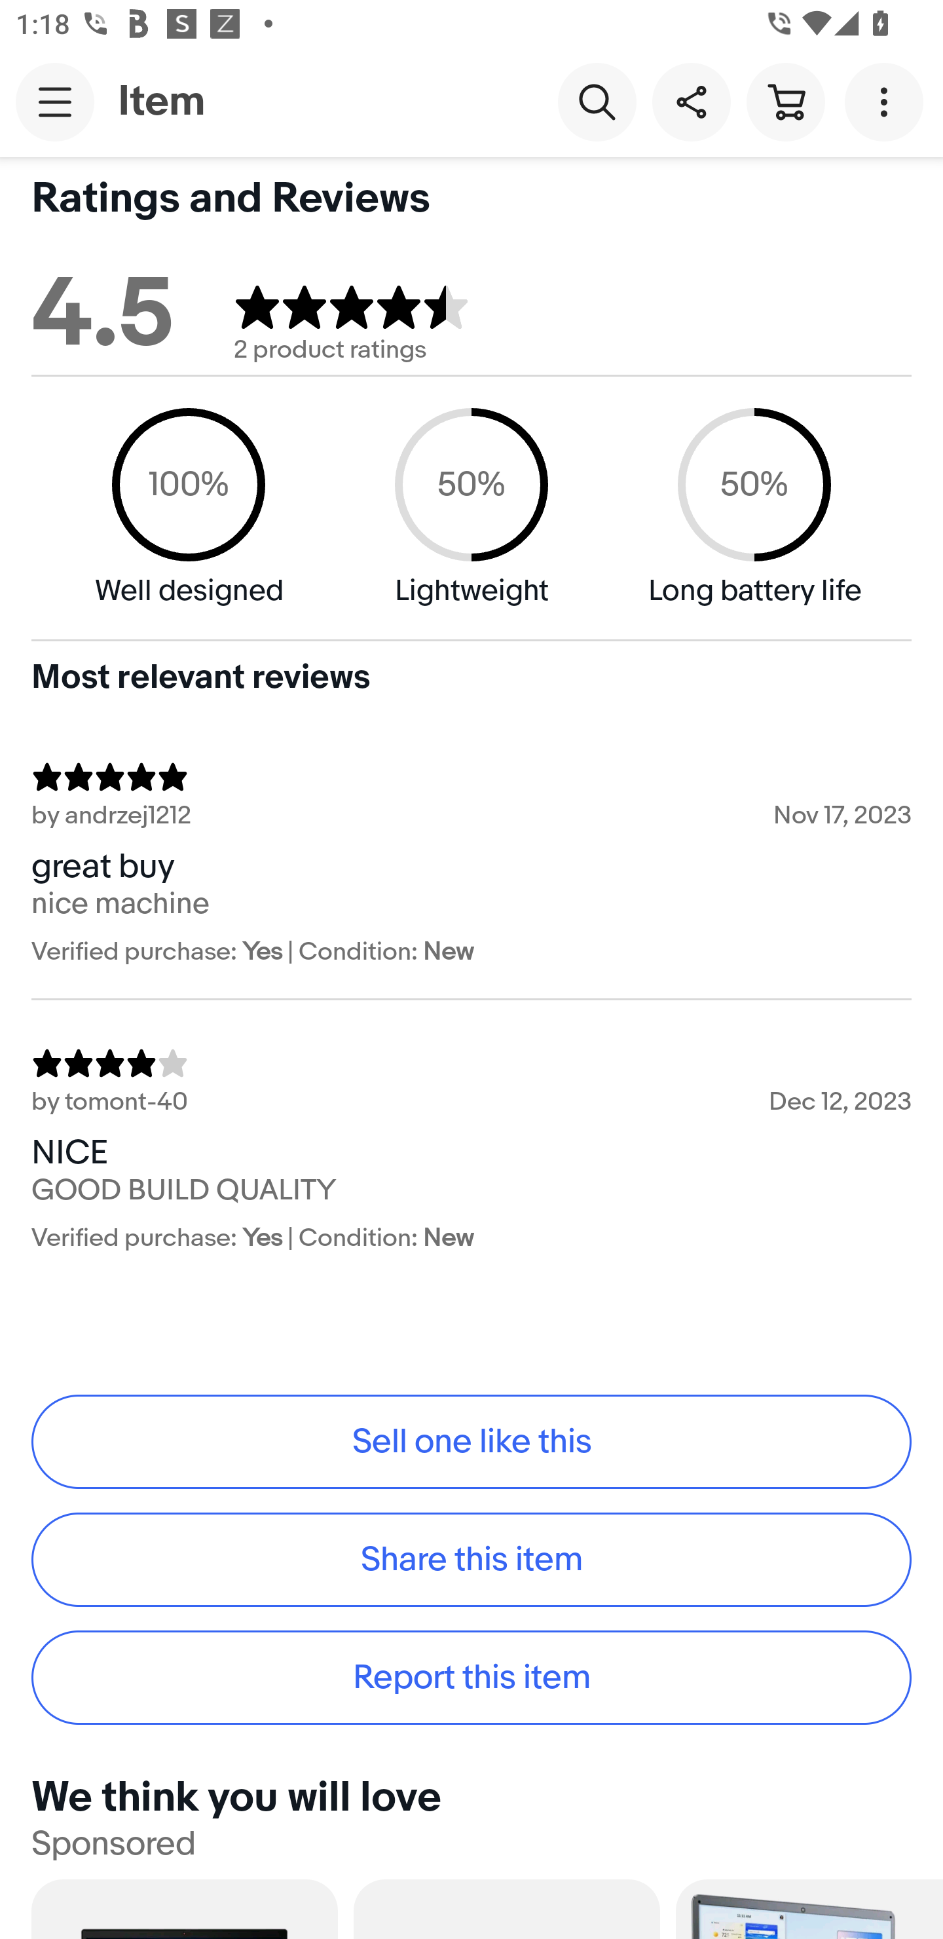 The height and width of the screenshot is (1939, 943). What do you see at coordinates (888, 101) in the screenshot?
I see `More options` at bounding box center [888, 101].